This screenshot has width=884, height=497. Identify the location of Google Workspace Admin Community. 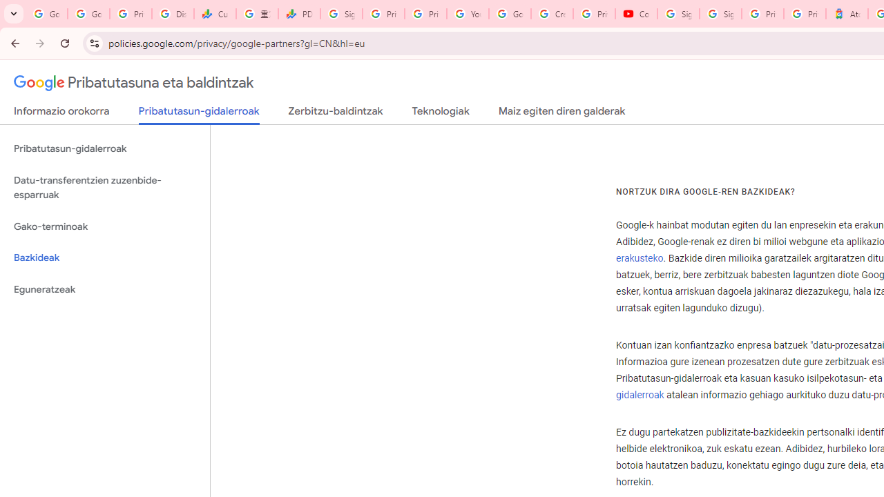
(47, 14).